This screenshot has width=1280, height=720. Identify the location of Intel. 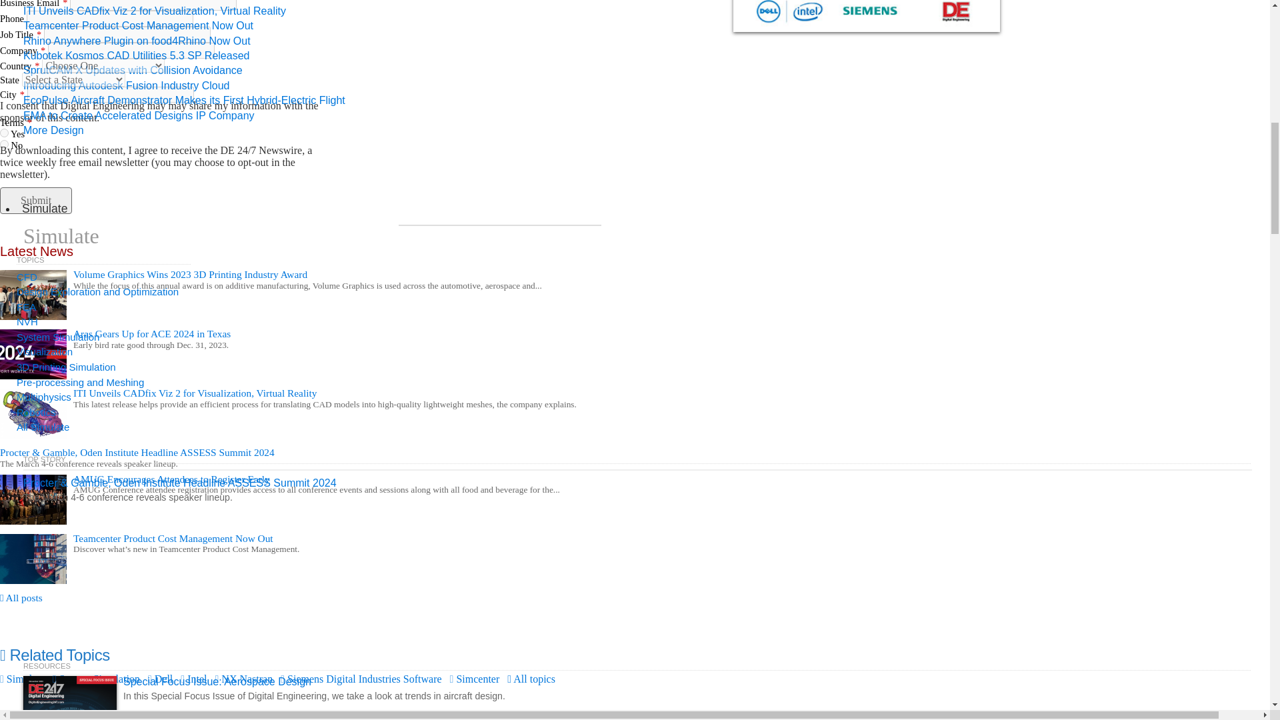
(193, 679).